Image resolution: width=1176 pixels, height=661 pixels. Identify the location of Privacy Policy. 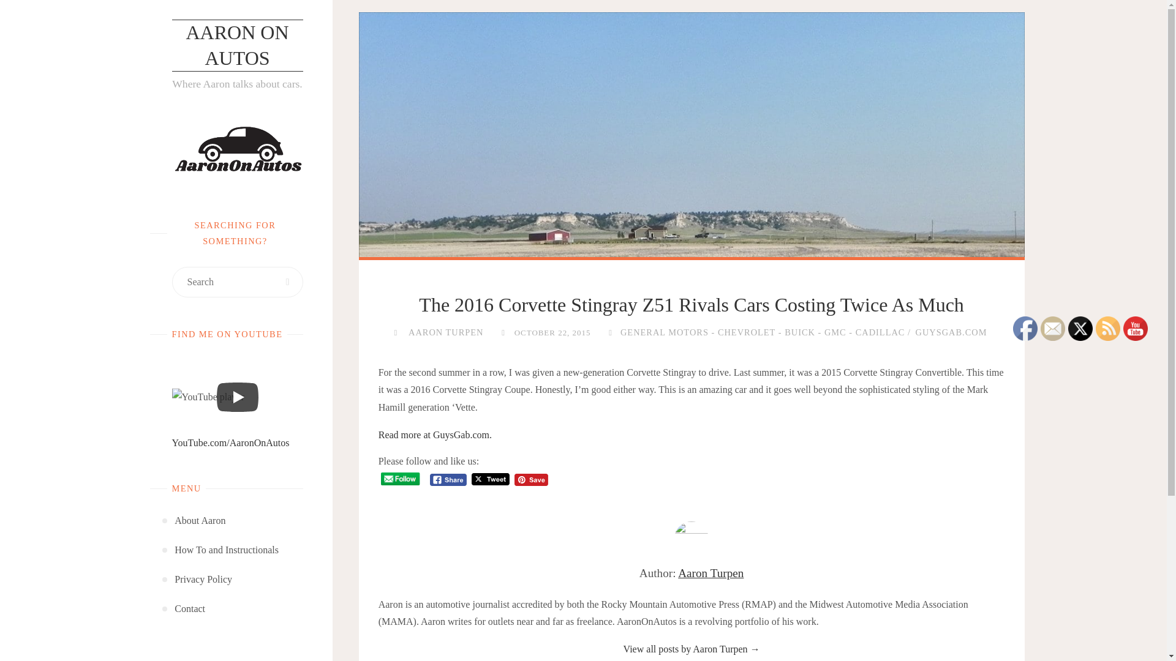
(203, 579).